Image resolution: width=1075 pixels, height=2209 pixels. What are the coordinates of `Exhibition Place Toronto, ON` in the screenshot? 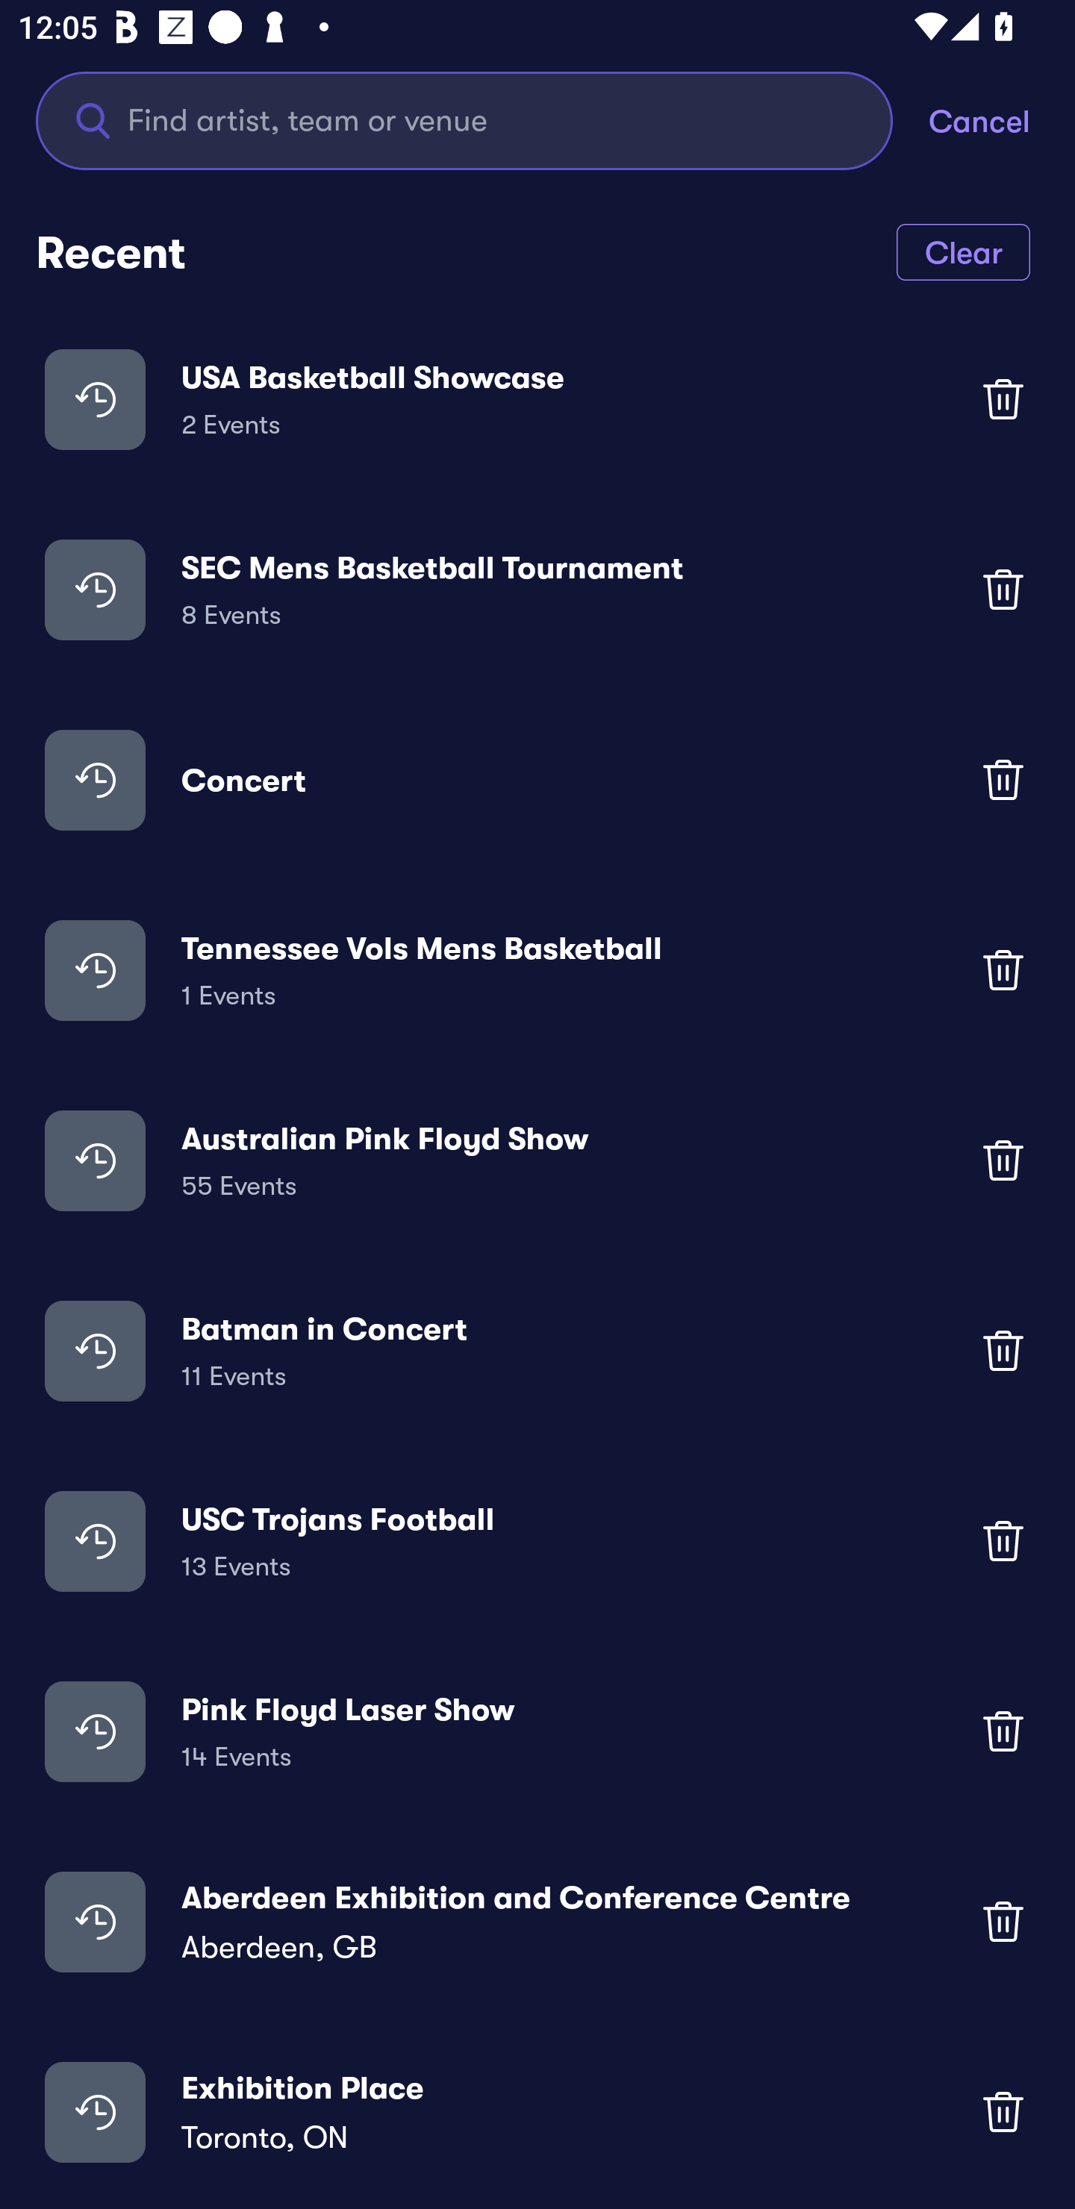 It's located at (537, 2111).